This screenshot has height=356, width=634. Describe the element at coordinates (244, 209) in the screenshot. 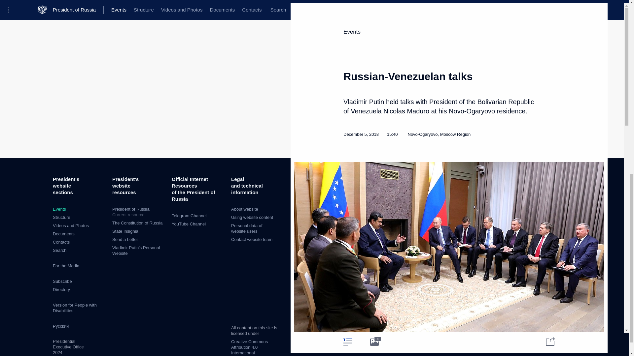

I see `About website` at that location.